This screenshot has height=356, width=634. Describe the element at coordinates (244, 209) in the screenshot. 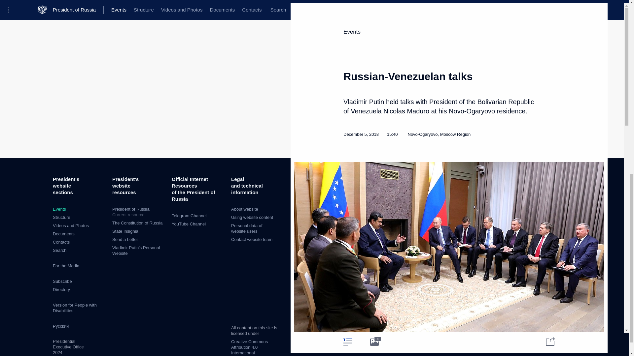

I see `About website` at that location.